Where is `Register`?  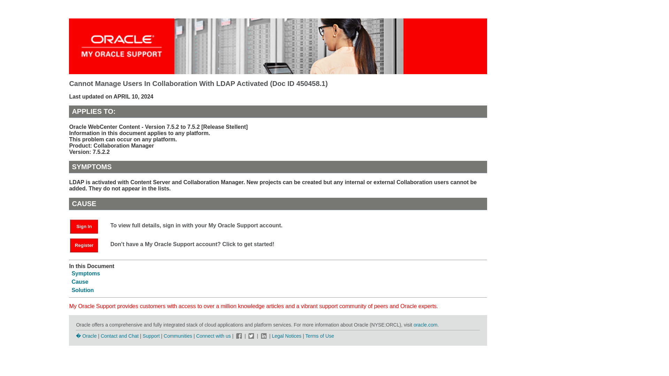
Register is located at coordinates (87, 245).